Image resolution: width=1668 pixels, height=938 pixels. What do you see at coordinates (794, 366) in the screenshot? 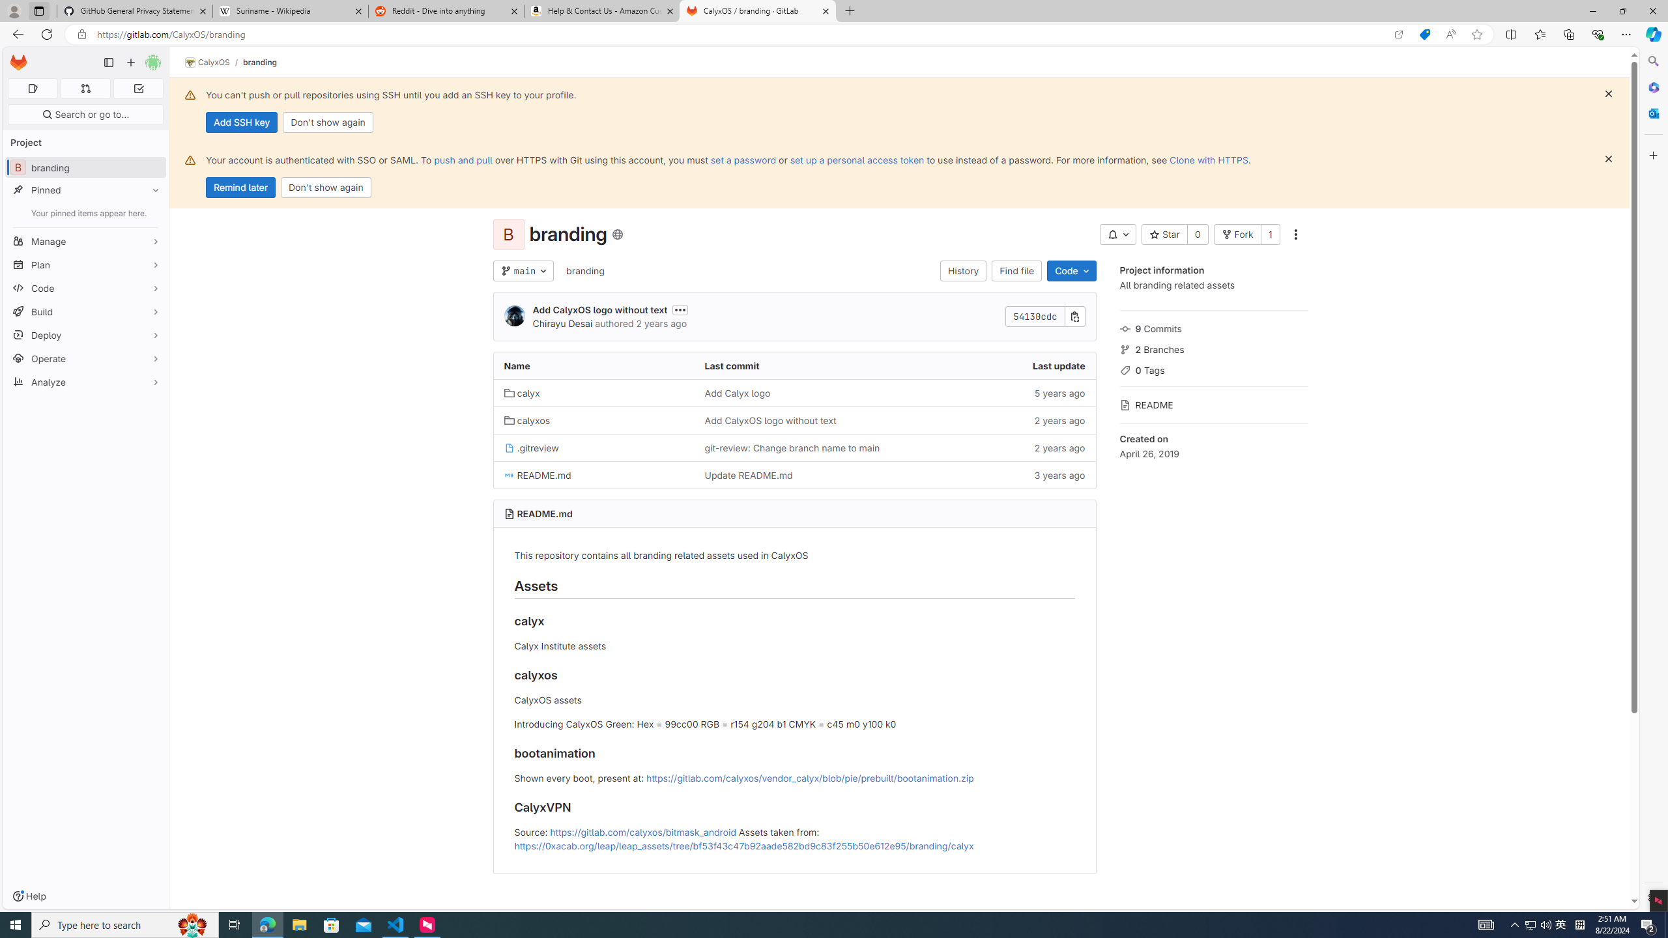
I see `Last commit` at bounding box center [794, 366].